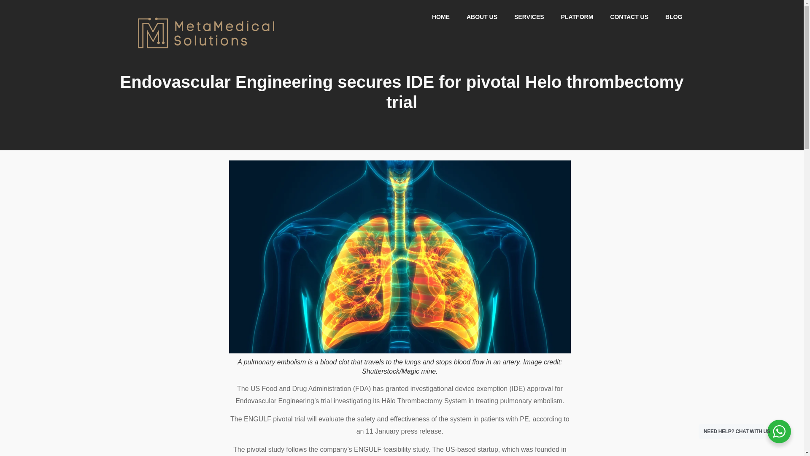 The height and width of the screenshot is (456, 810). Describe the element at coordinates (779, 431) in the screenshot. I see `NEED HELP? CHAT WITH US` at that location.